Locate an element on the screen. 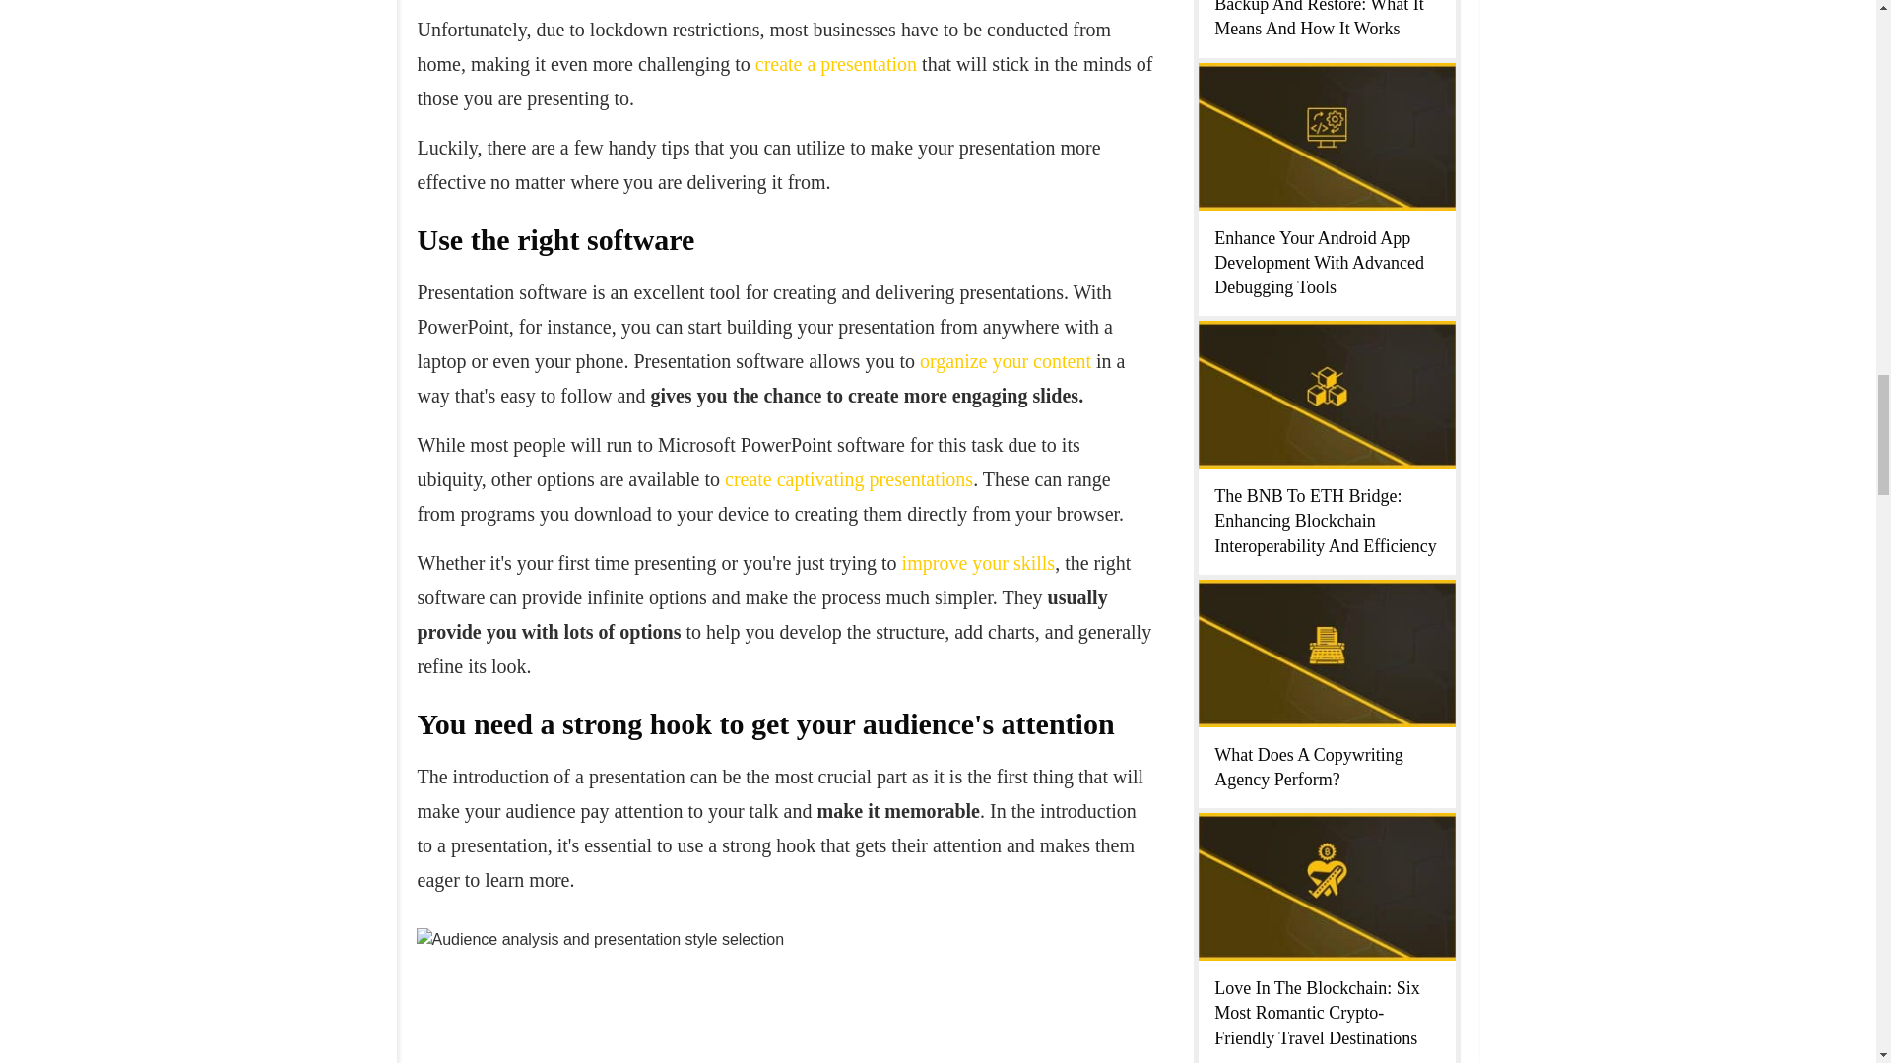  Backup And Restore: What It Means And How It Works is located at coordinates (1318, 19).